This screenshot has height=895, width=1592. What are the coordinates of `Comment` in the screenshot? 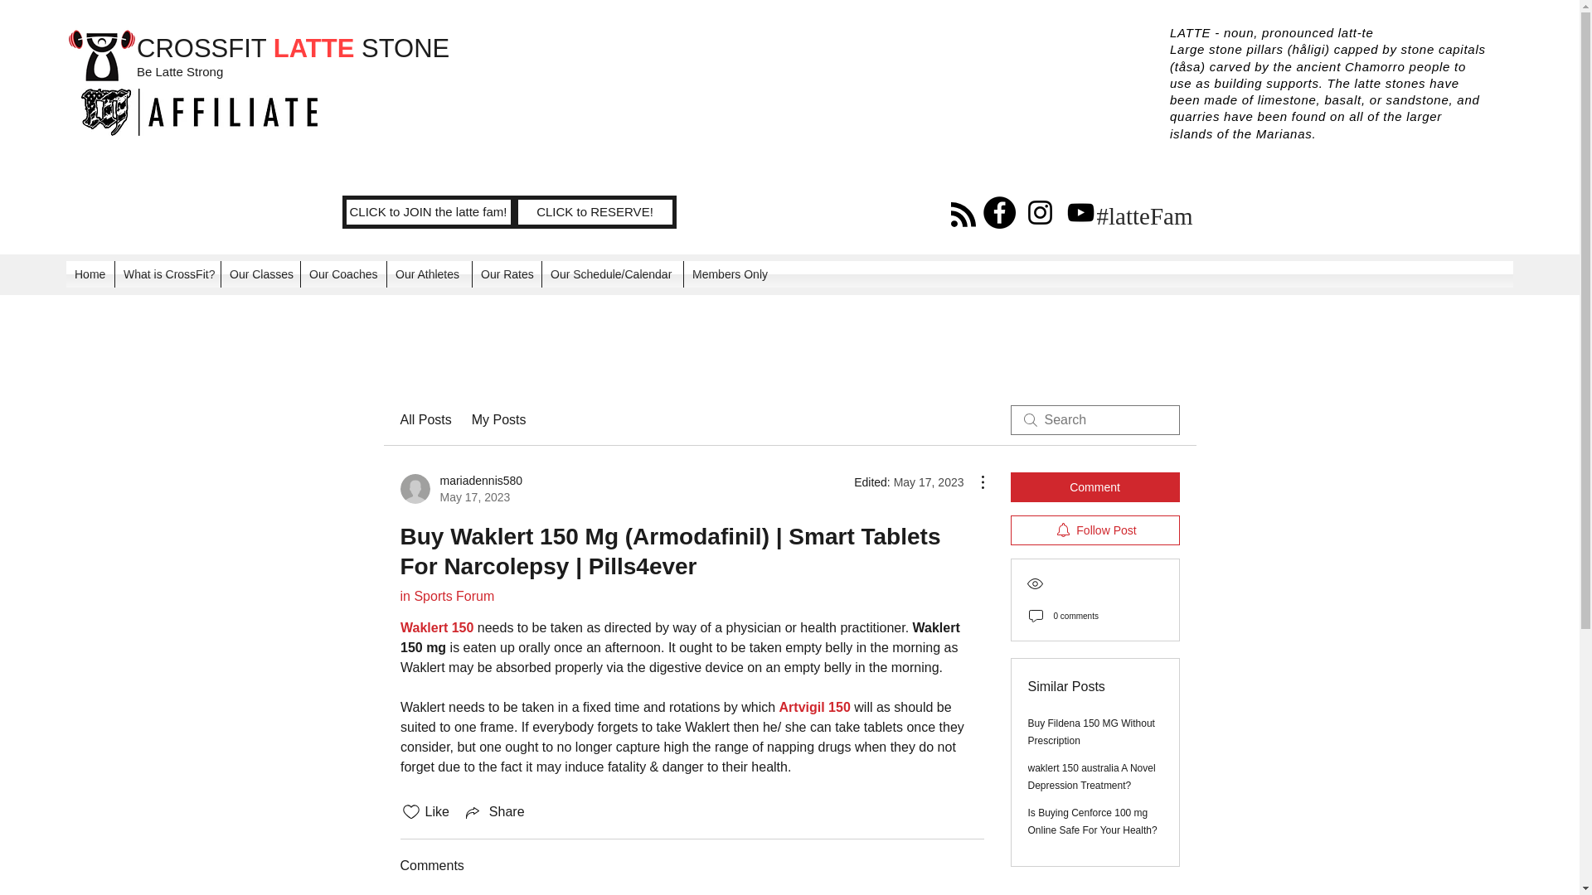 It's located at (343, 273).